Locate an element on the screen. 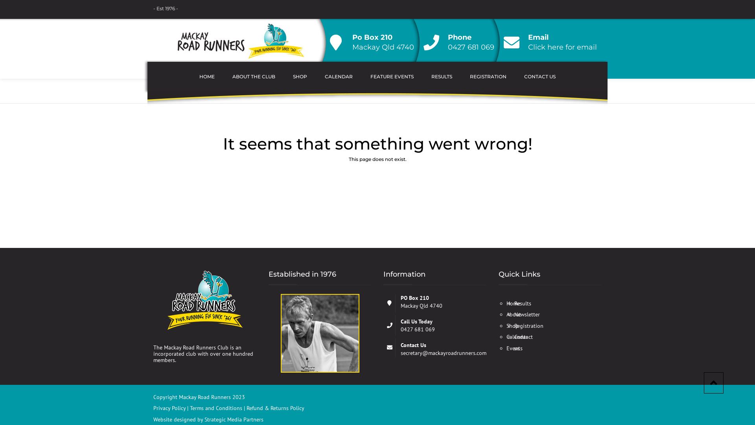 This screenshot has height=425, width=755. Results is located at coordinates (523, 303).